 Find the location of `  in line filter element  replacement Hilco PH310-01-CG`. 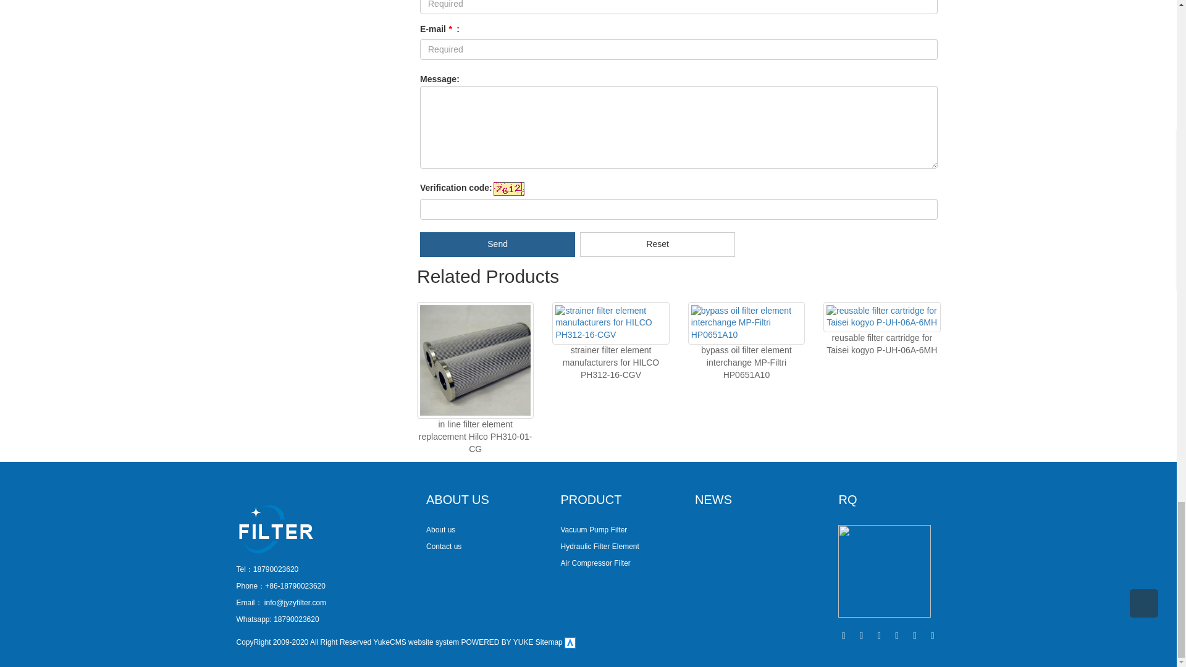

  in line filter element  replacement Hilco PH310-01-CG is located at coordinates (476, 437).